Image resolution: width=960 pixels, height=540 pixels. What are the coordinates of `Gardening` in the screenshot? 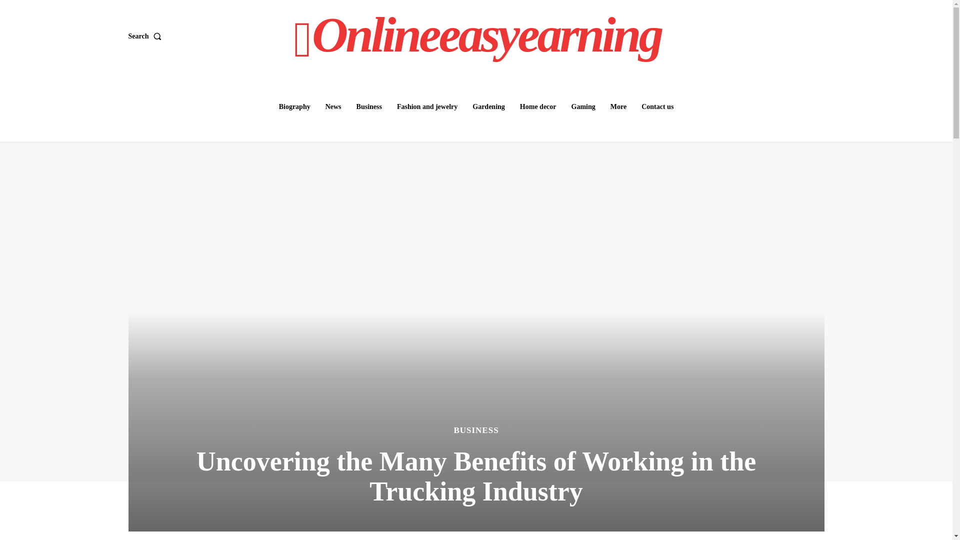 It's located at (488, 107).